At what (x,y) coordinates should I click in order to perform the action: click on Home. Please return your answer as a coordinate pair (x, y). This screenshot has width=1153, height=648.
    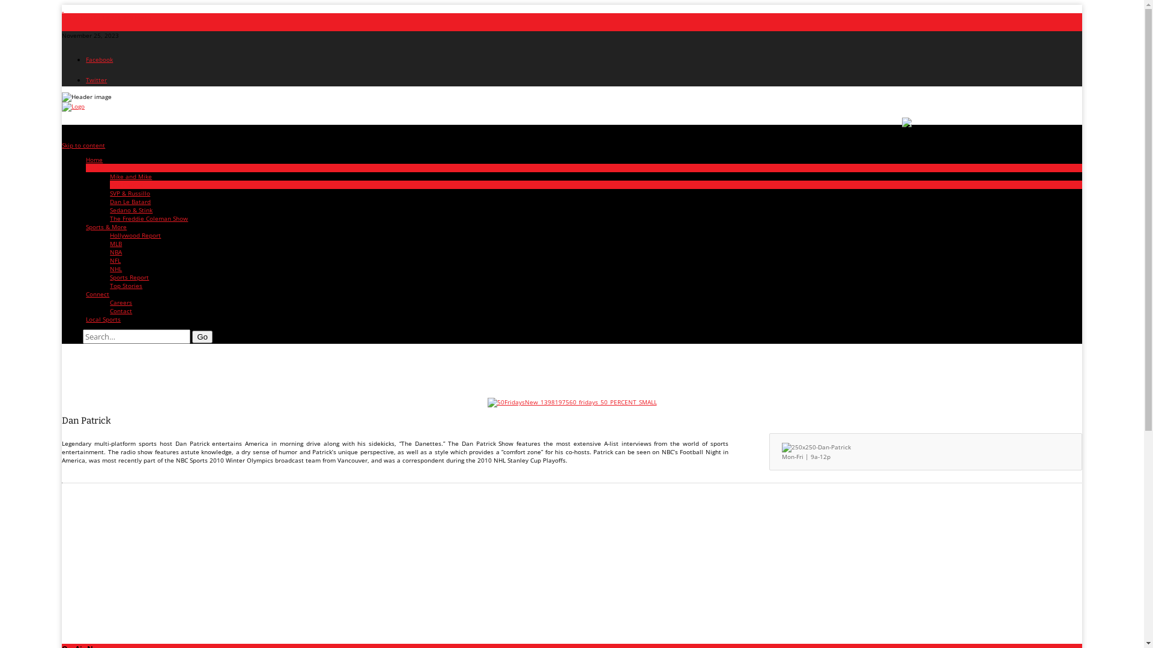
    Looking at the image, I should click on (94, 160).